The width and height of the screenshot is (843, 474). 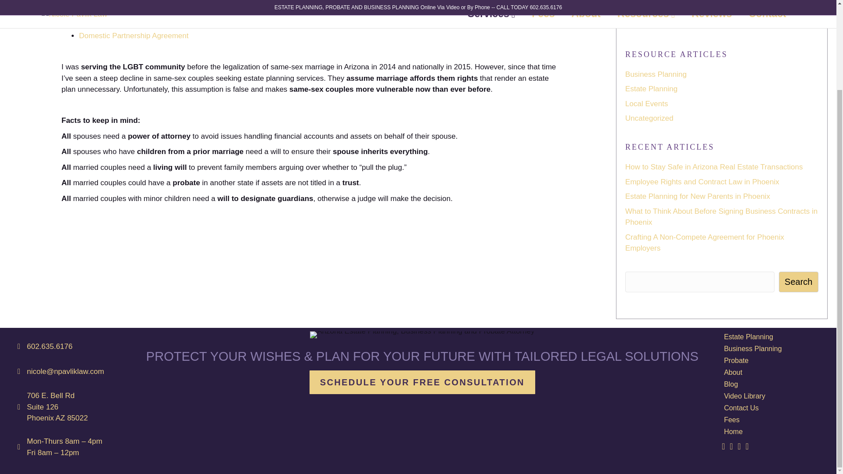 I want to click on Business Planning, so click(x=656, y=11).